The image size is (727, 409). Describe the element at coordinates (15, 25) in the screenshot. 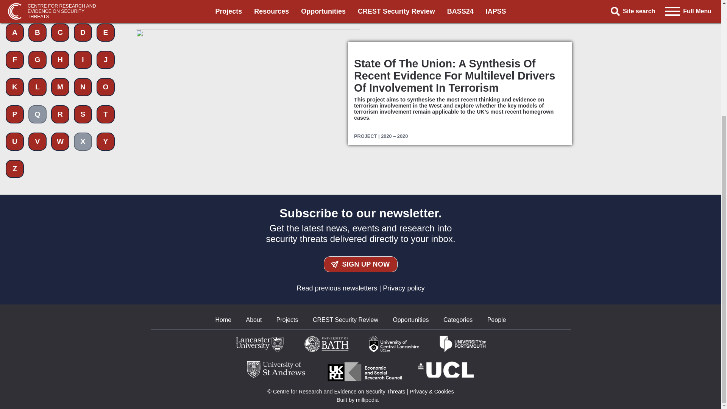

I see `Z` at that location.